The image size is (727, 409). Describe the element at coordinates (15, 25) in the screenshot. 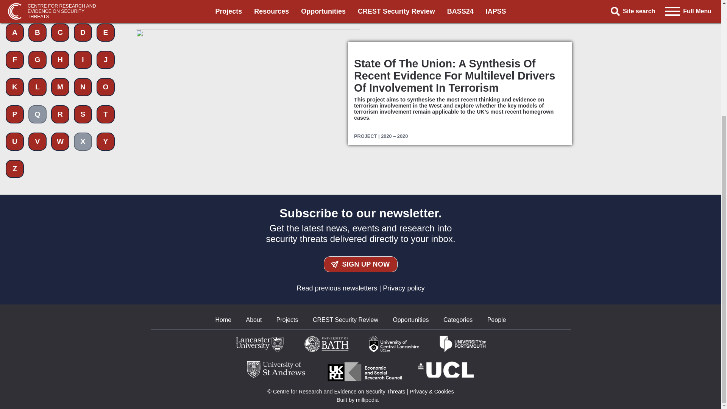

I see `Z` at that location.